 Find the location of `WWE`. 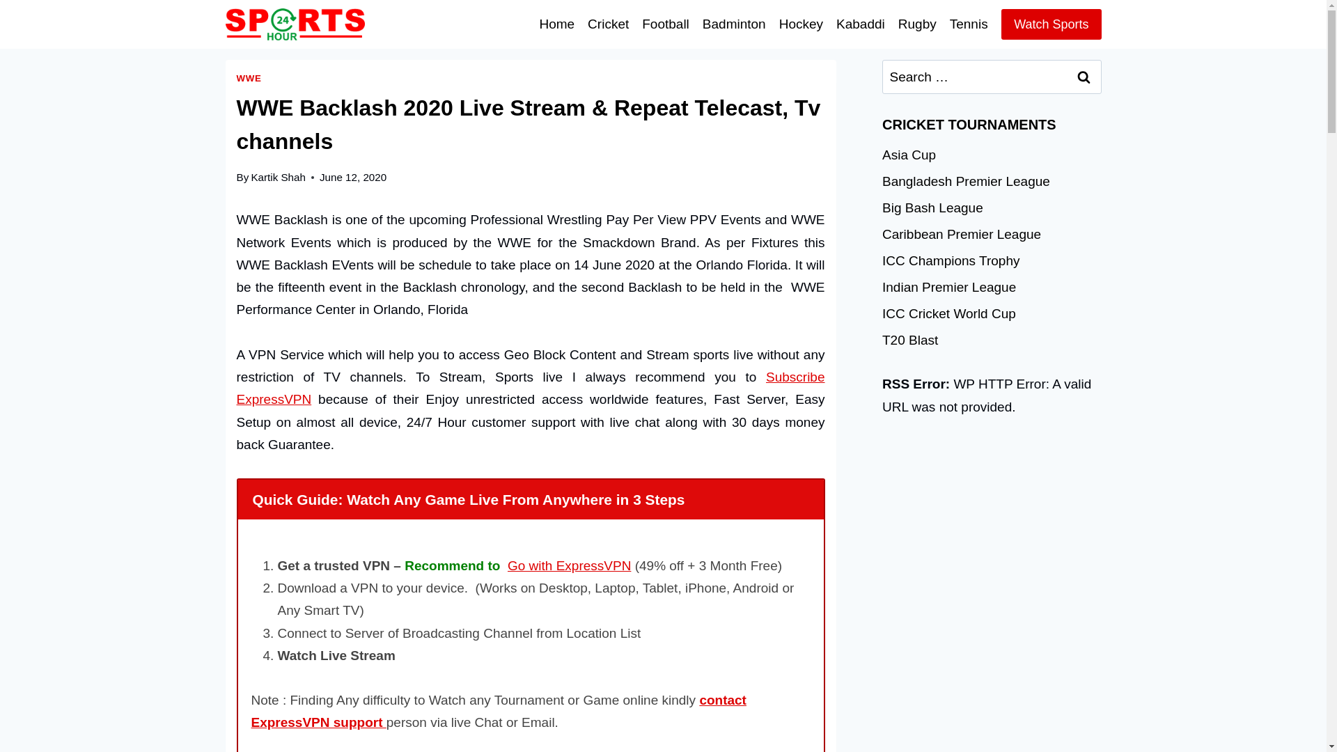

WWE is located at coordinates (249, 78).